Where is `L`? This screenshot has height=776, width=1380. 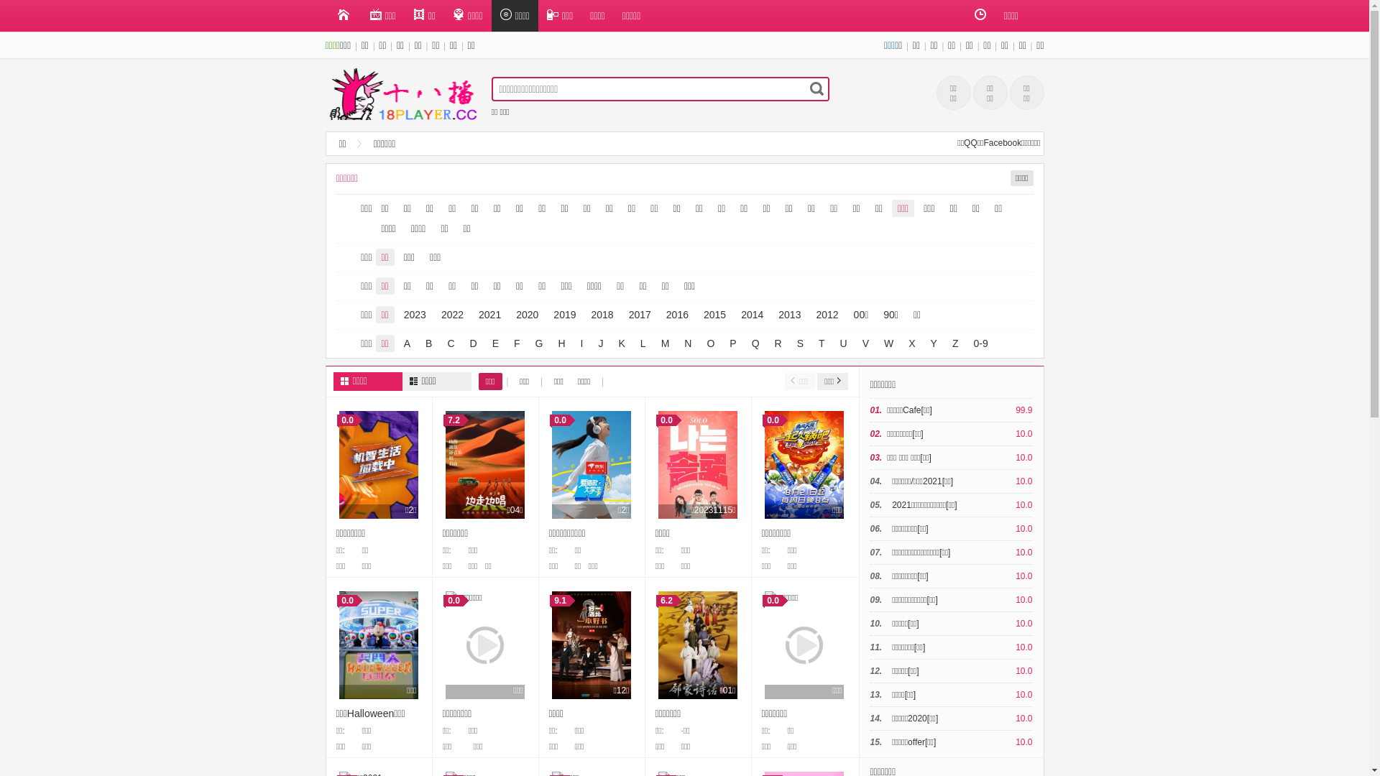 L is located at coordinates (643, 343).